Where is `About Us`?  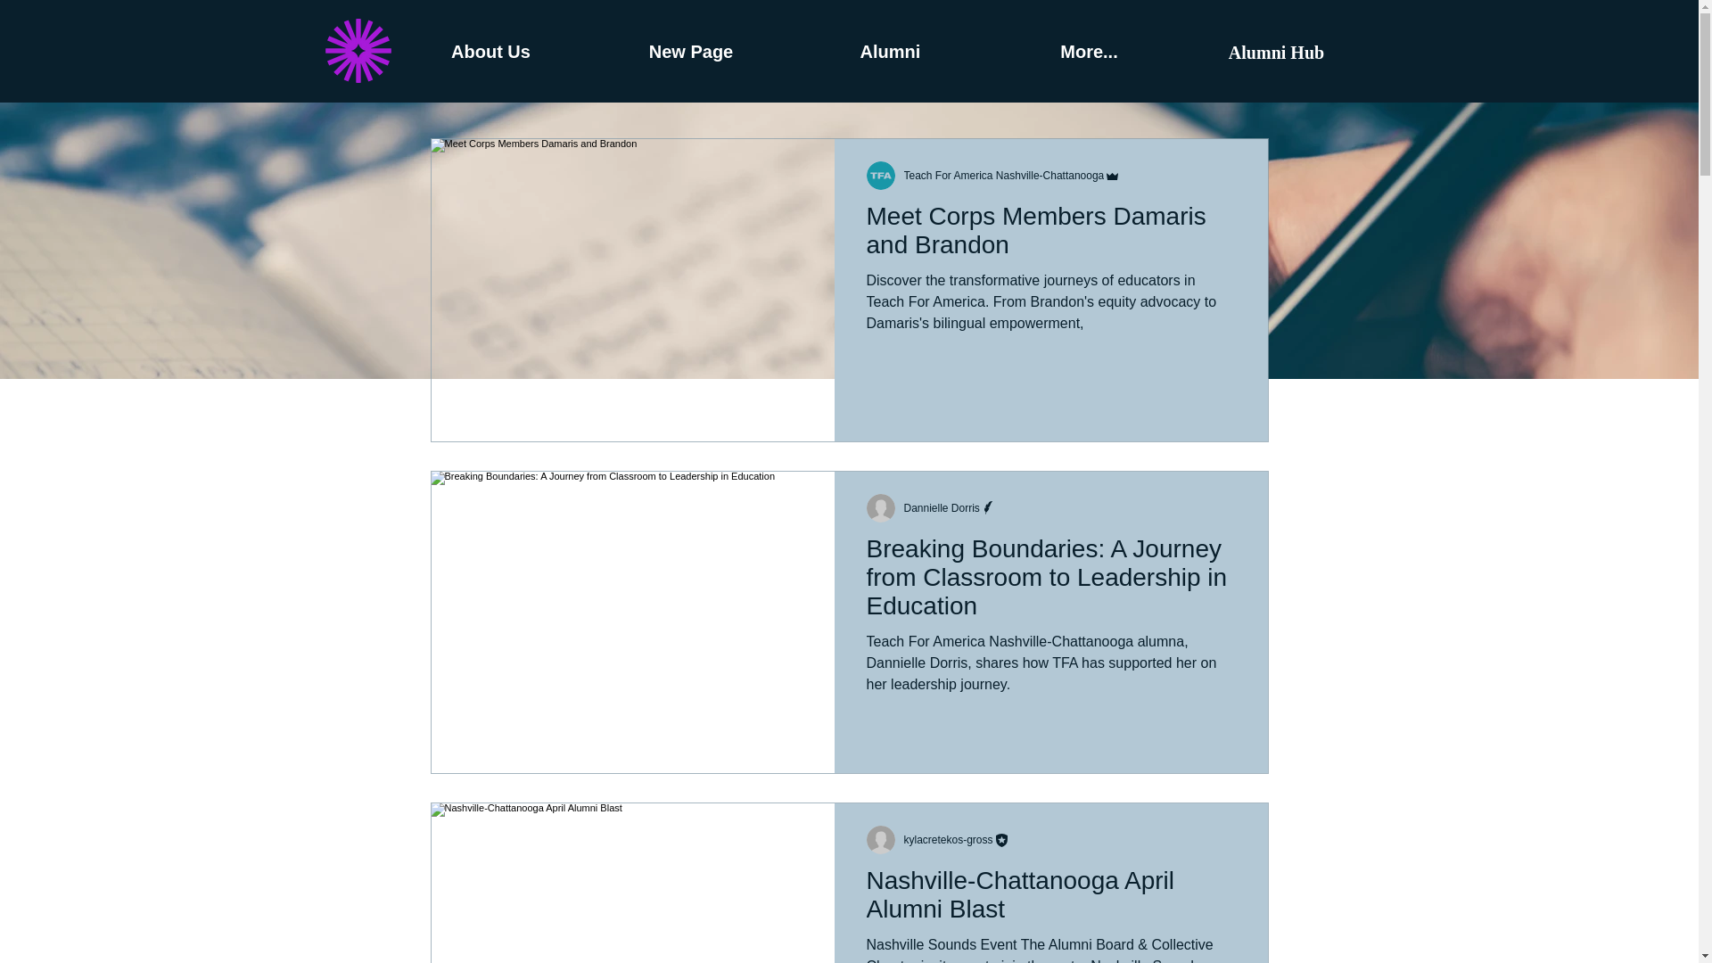
About Us is located at coordinates (490, 52).